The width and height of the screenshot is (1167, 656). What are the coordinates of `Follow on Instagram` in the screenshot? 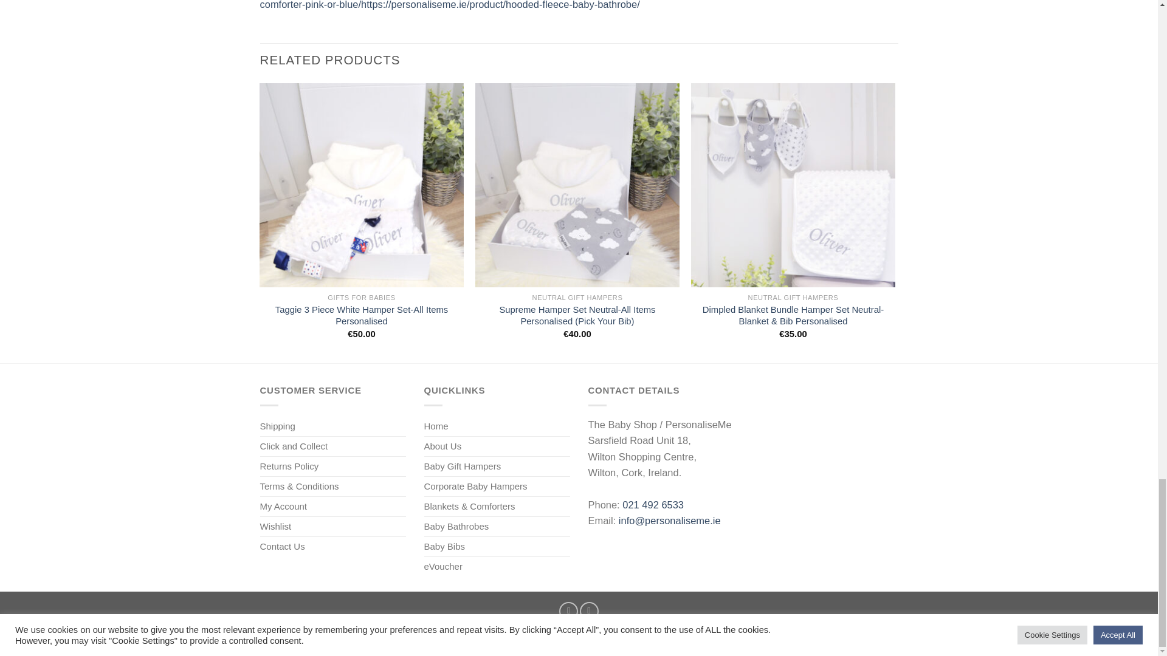 It's located at (589, 611).